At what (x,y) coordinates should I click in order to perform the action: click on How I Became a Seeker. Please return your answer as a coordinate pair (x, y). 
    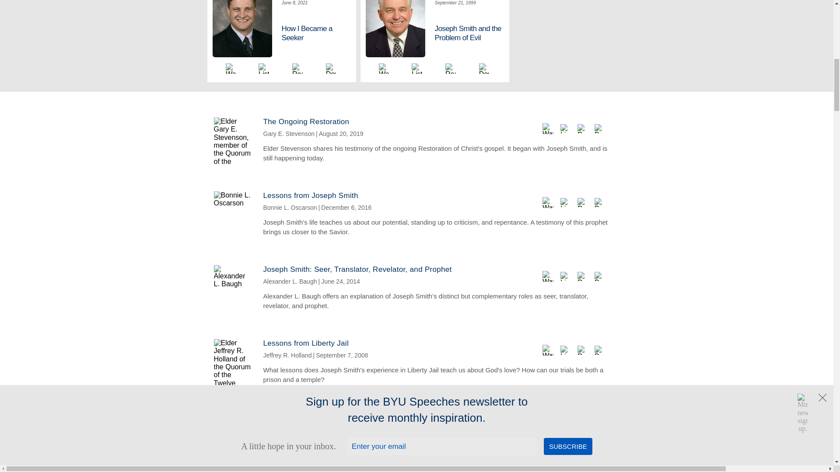
    Looking at the image, I should click on (317, 33).